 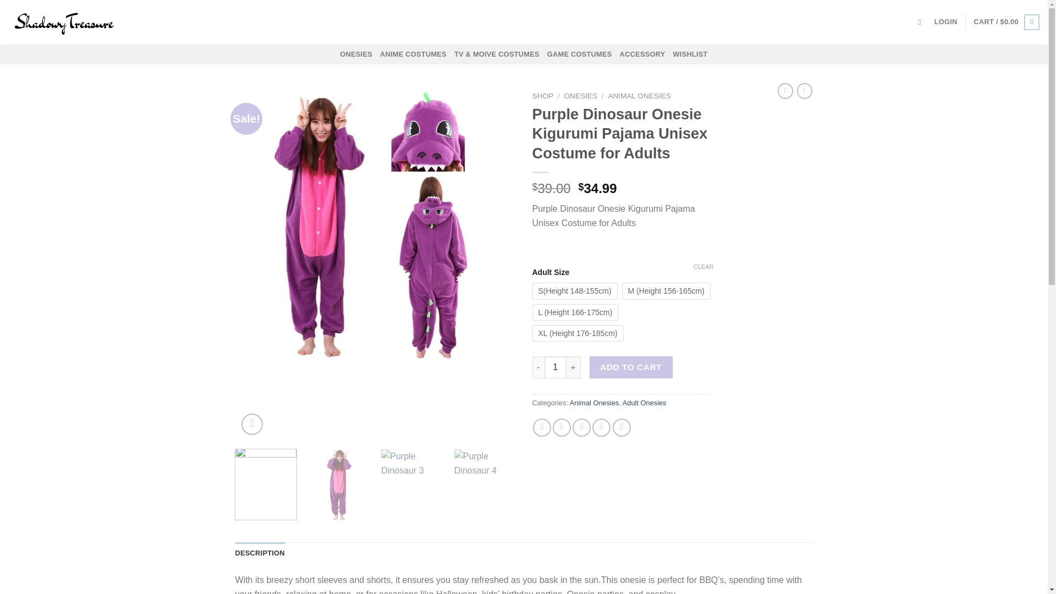 I want to click on ONESIES, so click(x=581, y=96).